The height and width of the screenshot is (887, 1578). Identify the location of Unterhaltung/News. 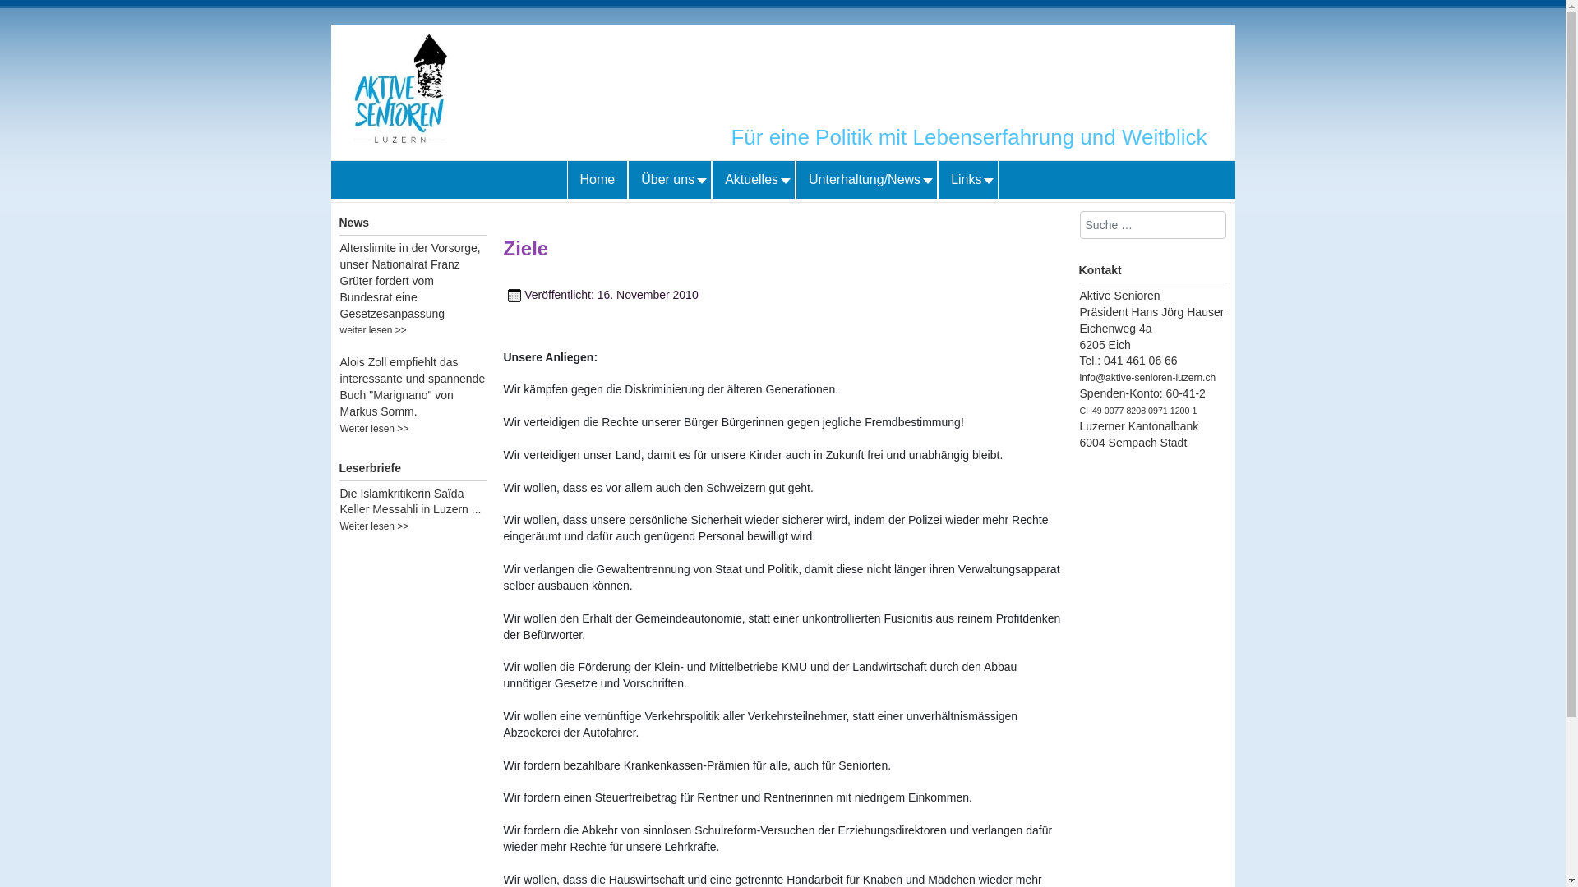
(866, 180).